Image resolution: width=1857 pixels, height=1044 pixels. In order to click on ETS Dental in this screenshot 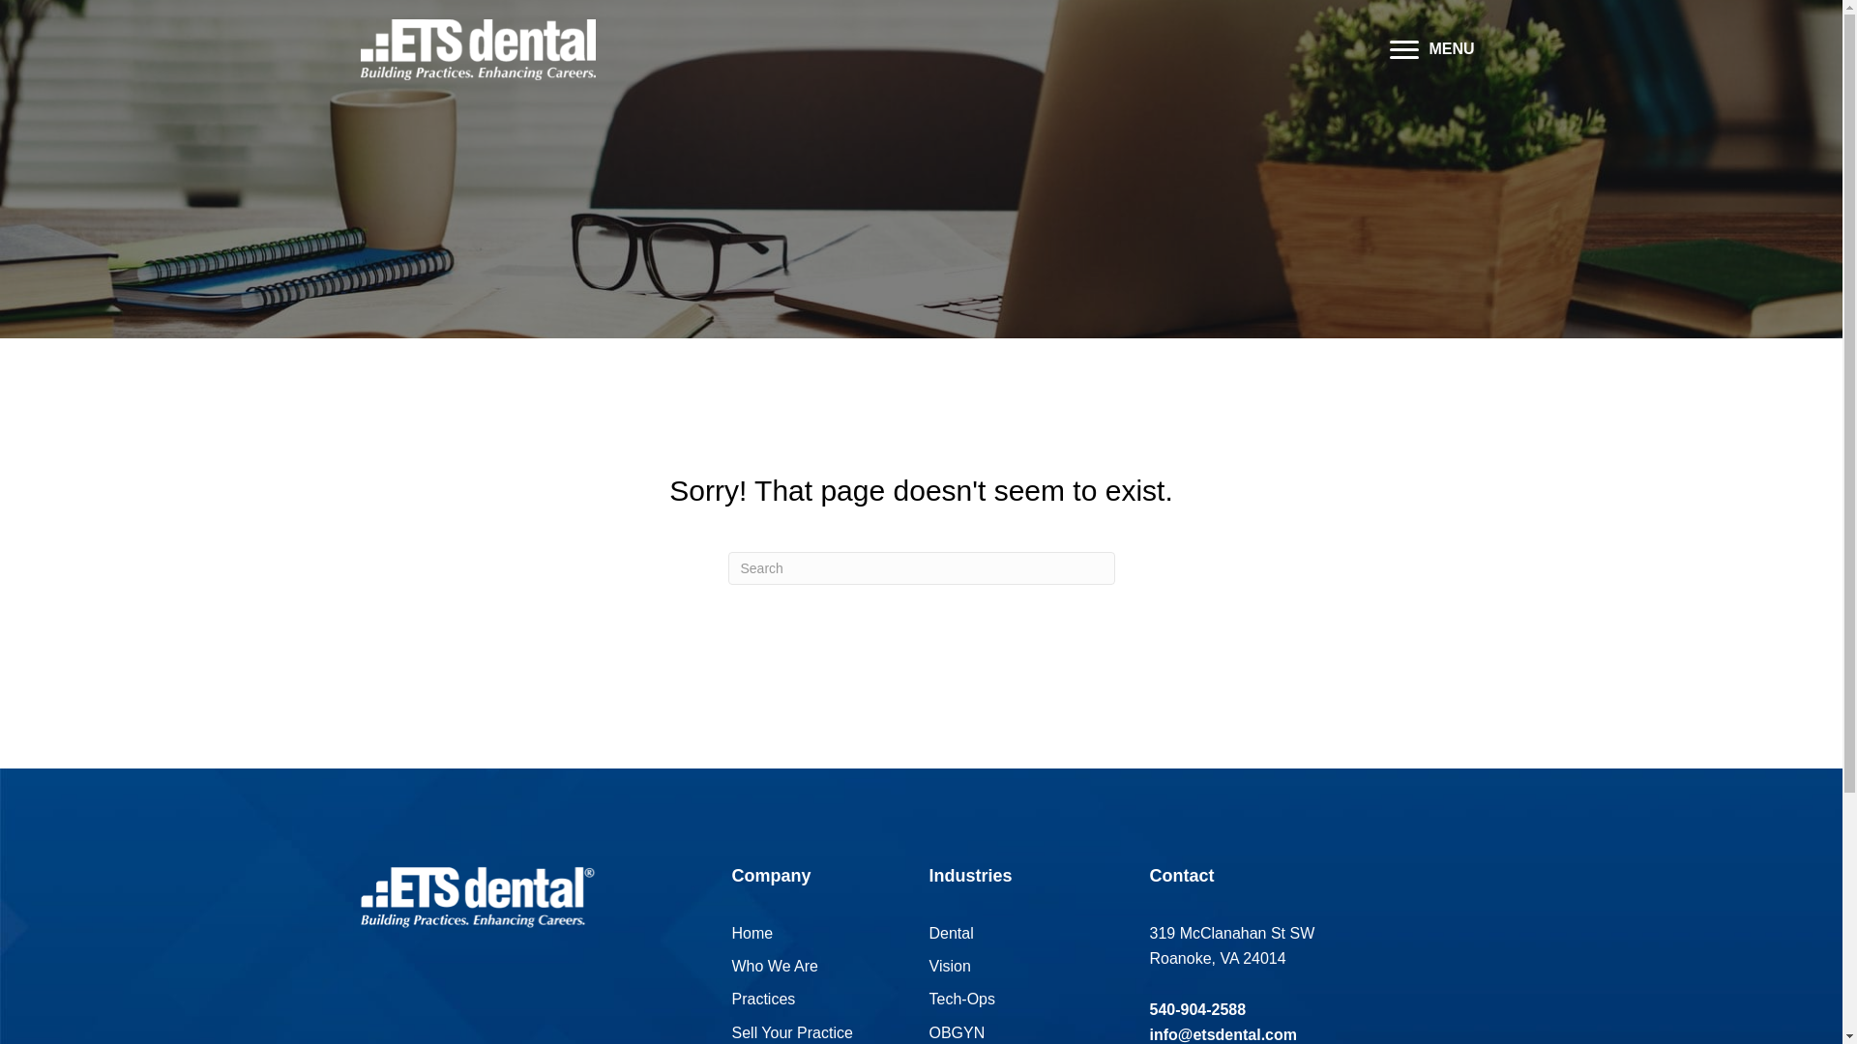, I will do `click(477, 50)`.